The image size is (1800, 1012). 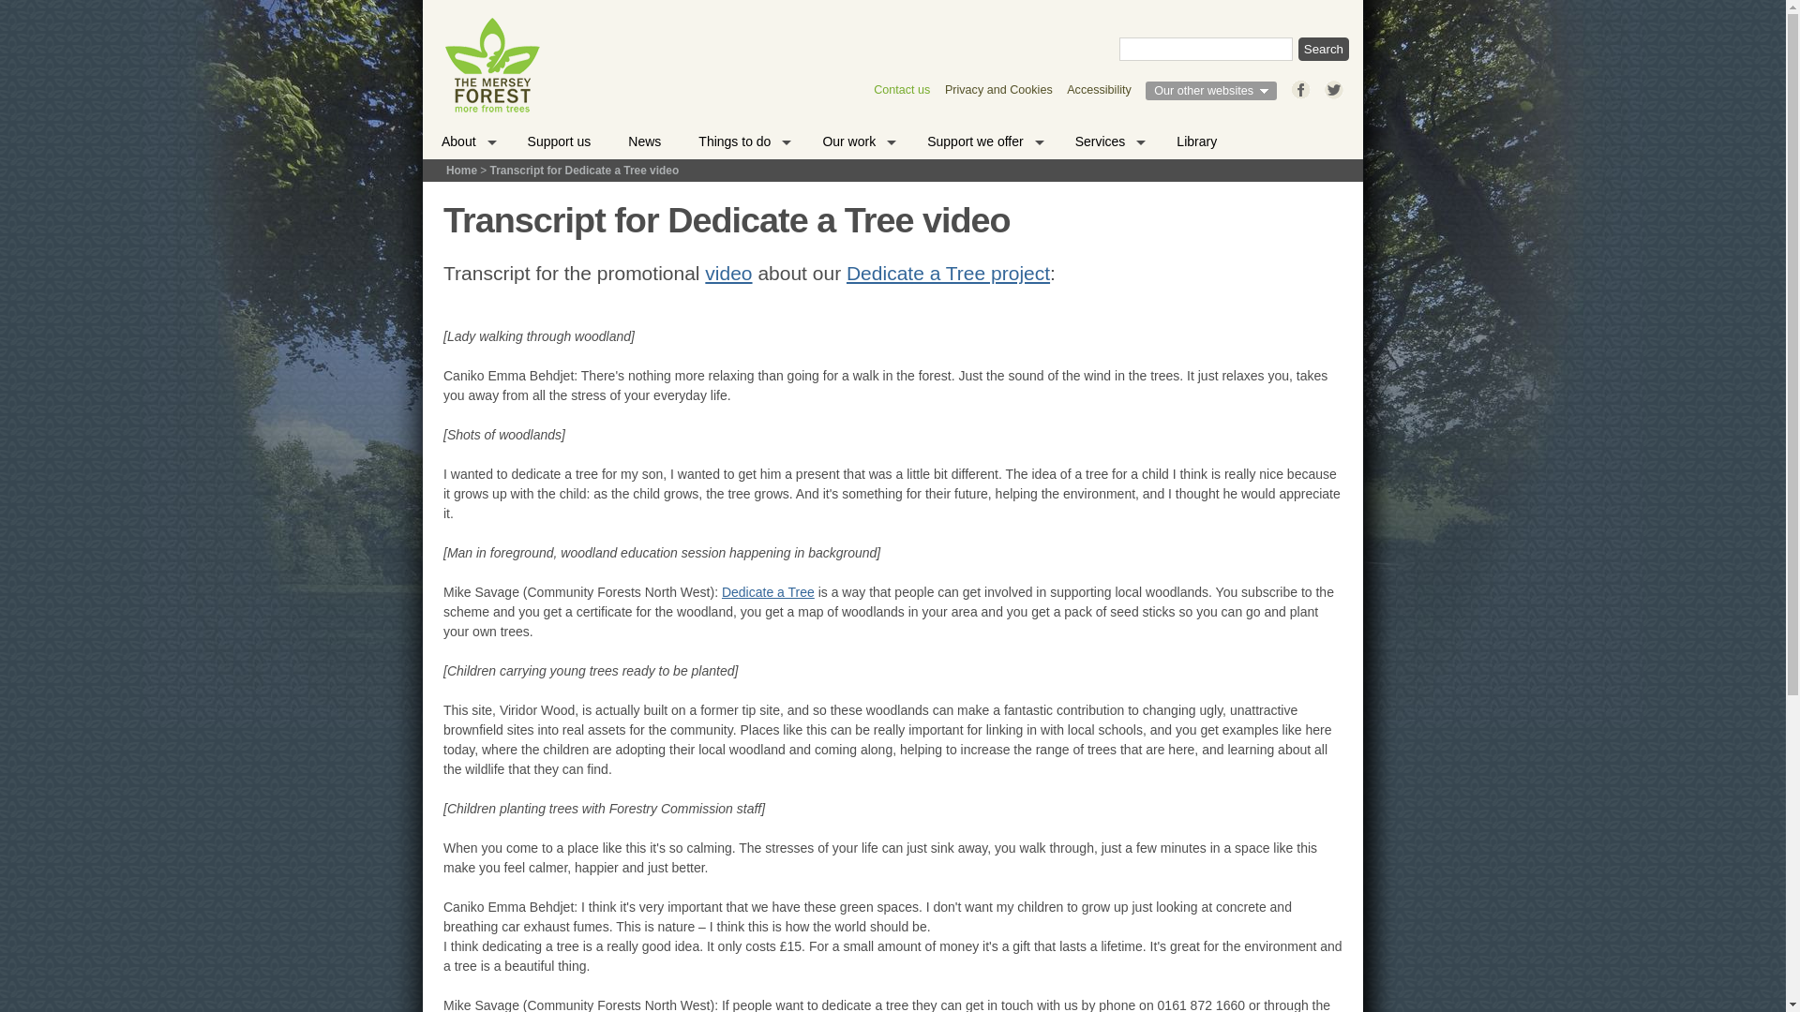 I want to click on Search, so click(x=1323, y=49).